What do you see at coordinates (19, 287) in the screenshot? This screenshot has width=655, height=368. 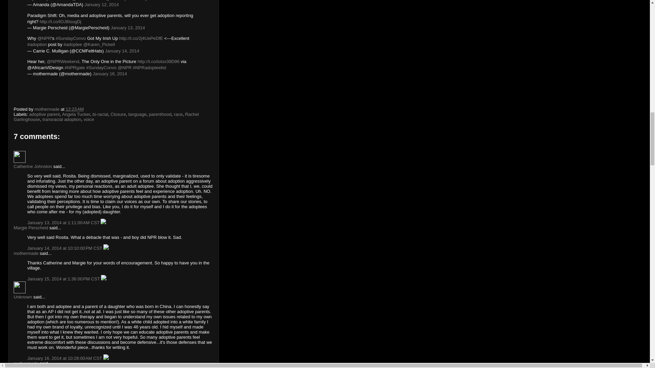 I see `Unknown` at bounding box center [19, 287].